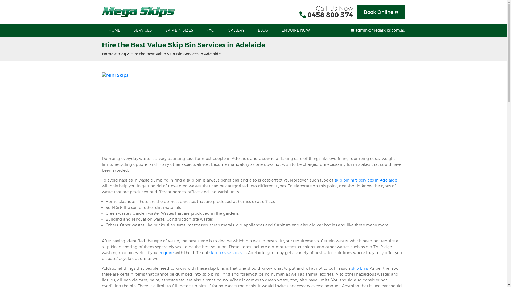 The image size is (511, 287). I want to click on HOME, so click(114, 31).